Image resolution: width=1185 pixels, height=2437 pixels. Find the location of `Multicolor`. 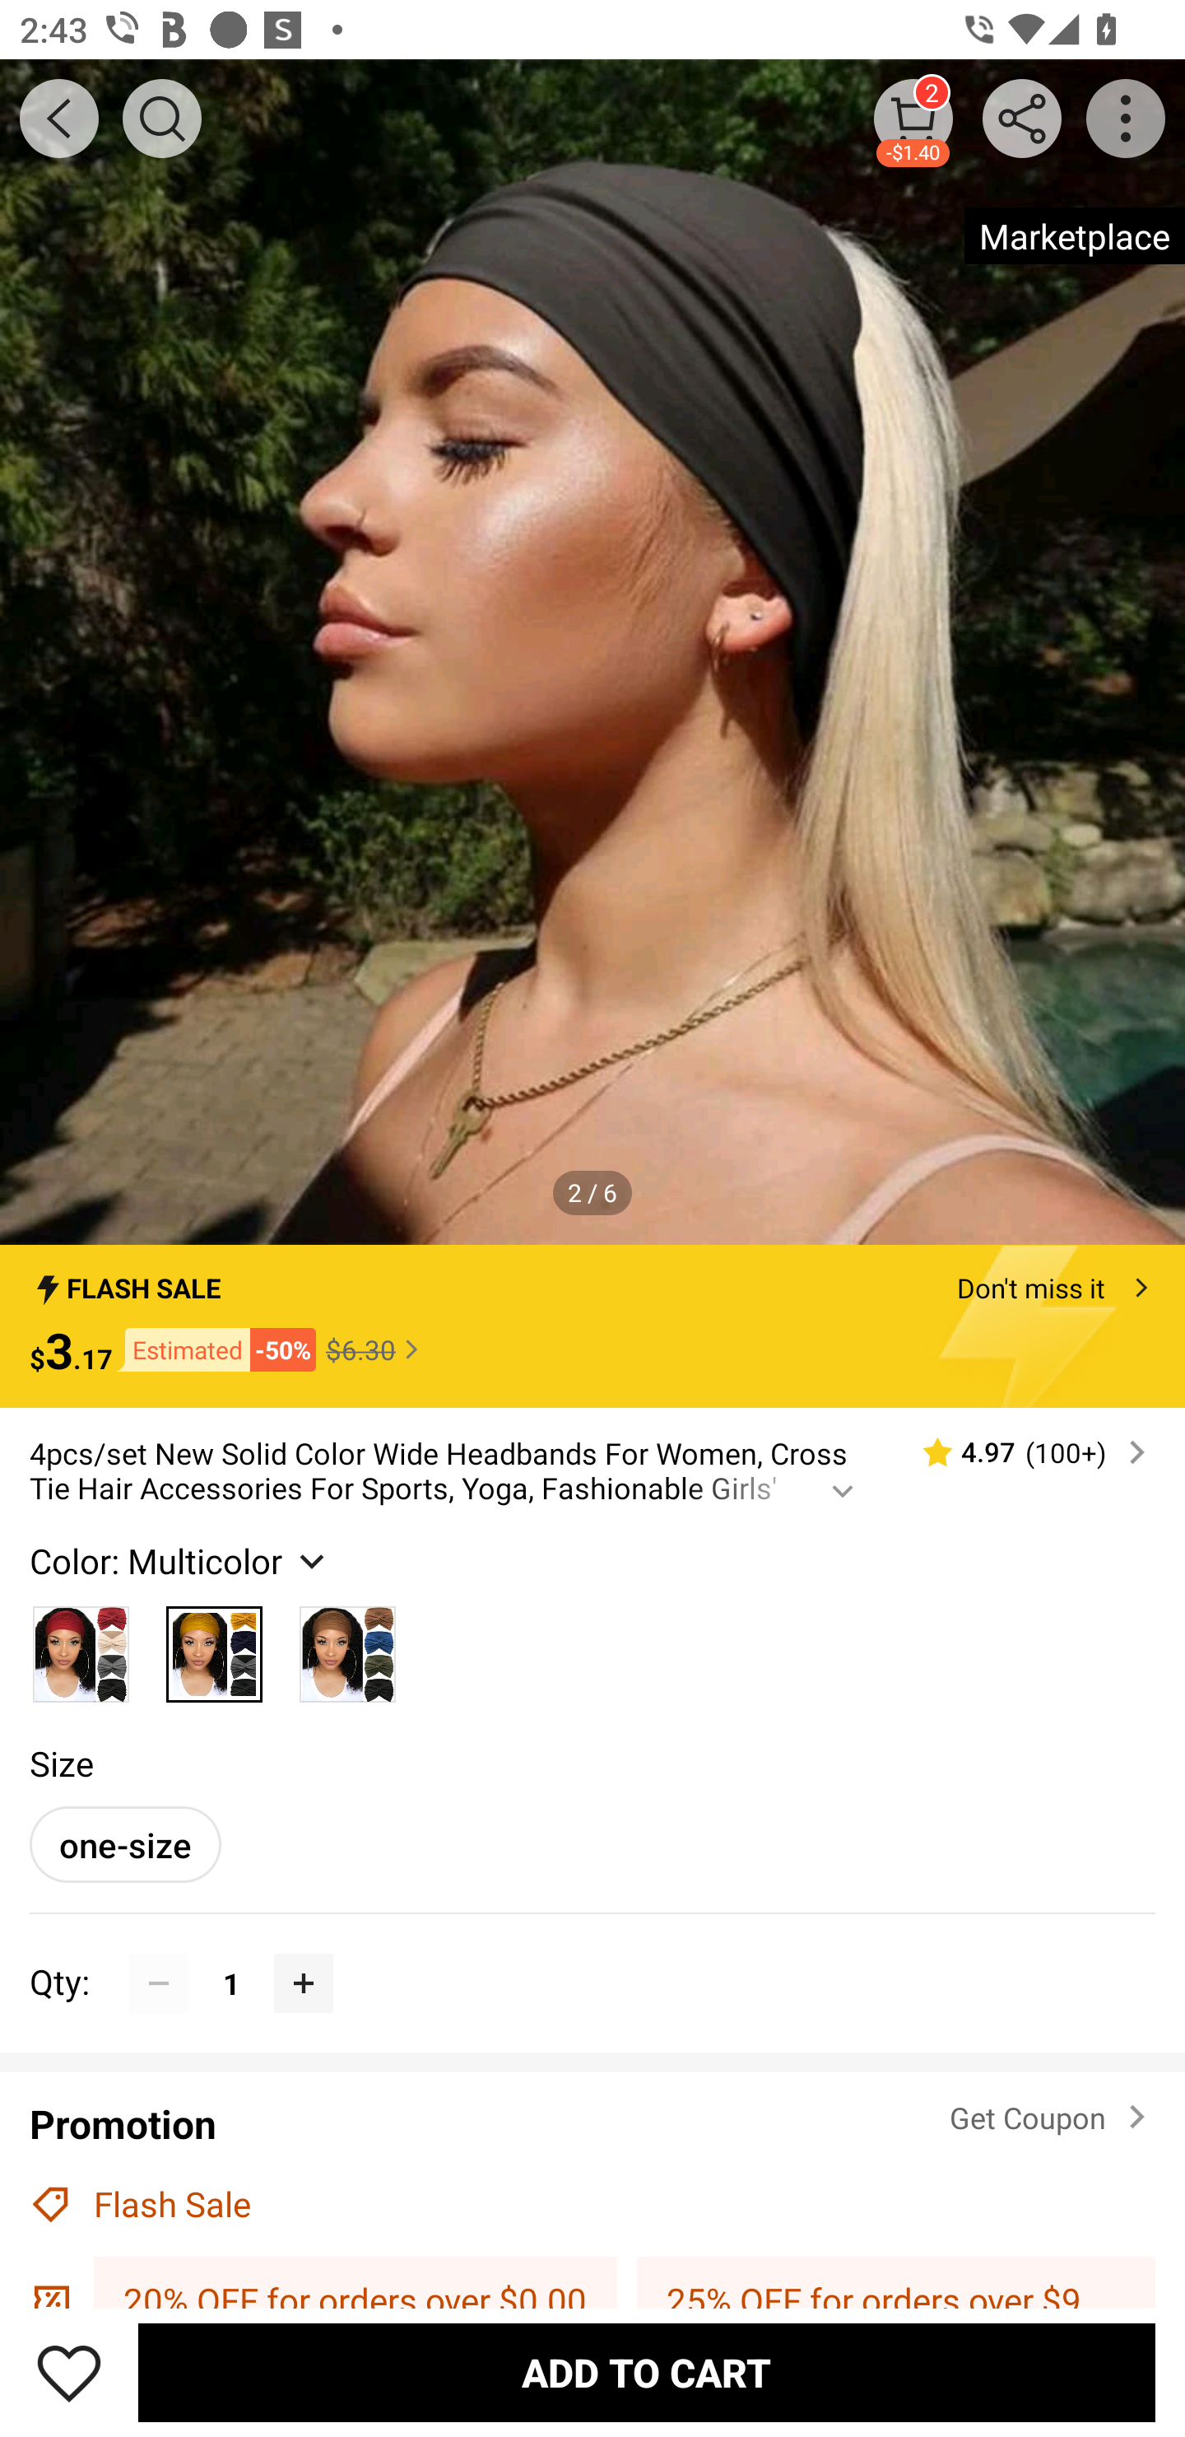

Multicolor is located at coordinates (215, 1647).